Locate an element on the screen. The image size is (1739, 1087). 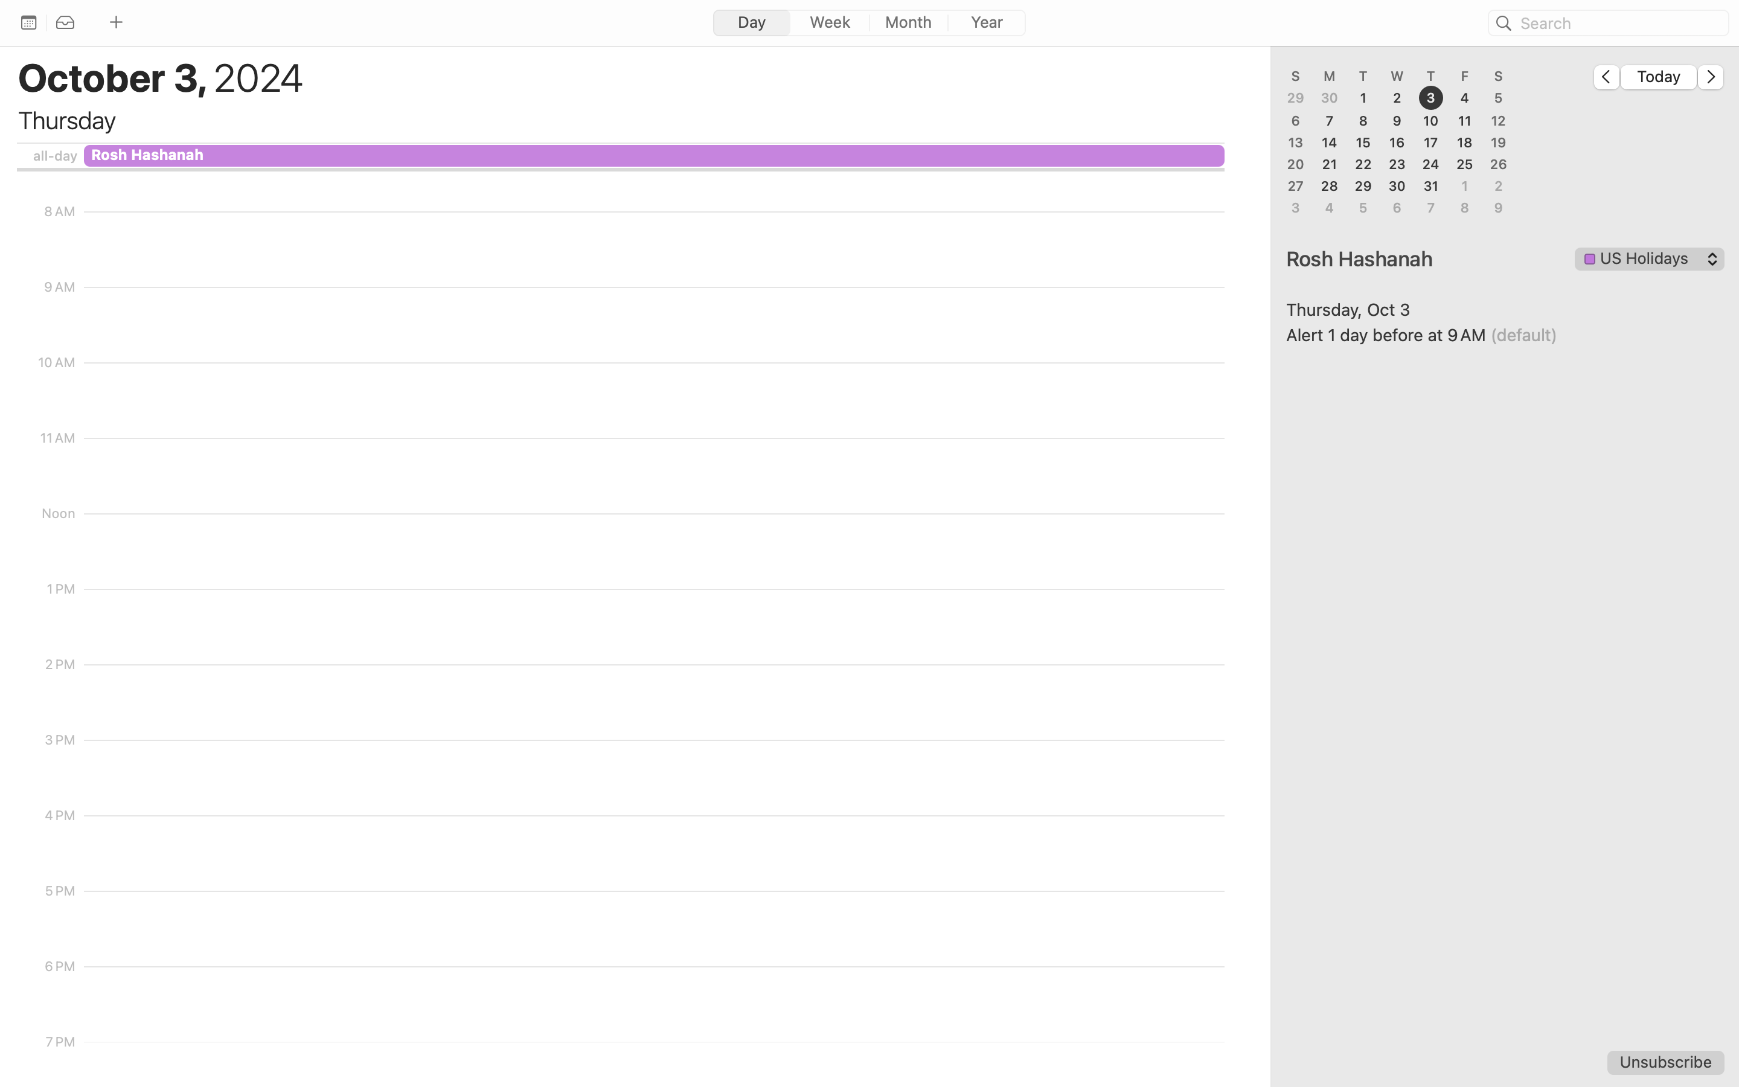
Rosh Hashanah is located at coordinates (1428, 258).